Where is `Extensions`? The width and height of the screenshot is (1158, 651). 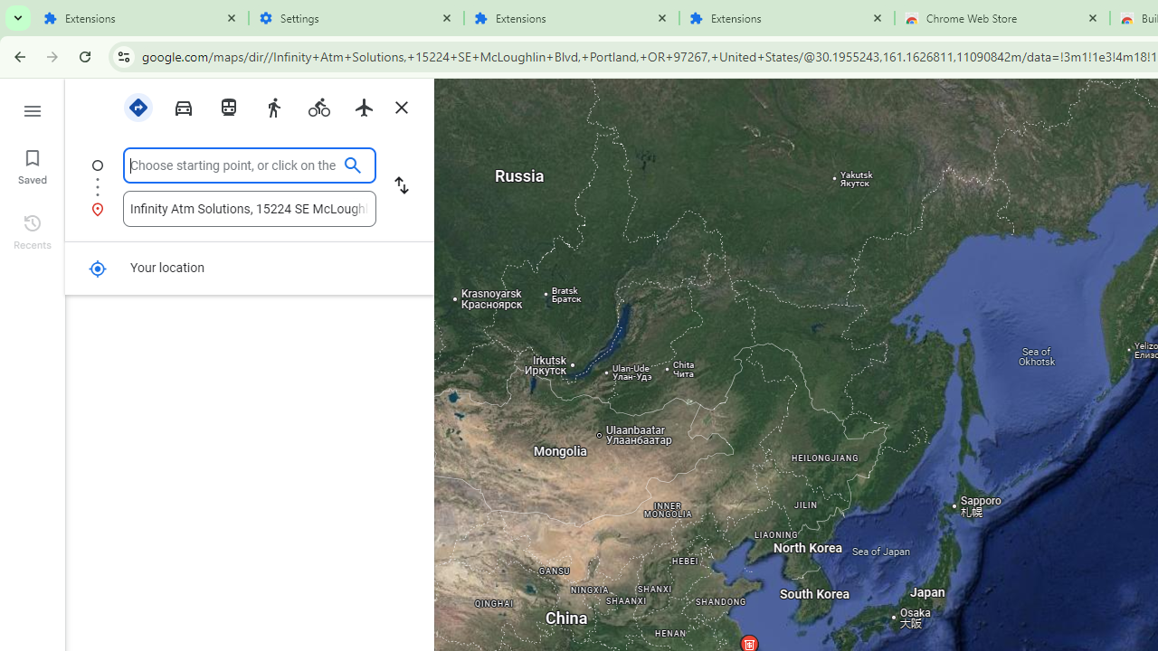
Extensions is located at coordinates (572, 18).